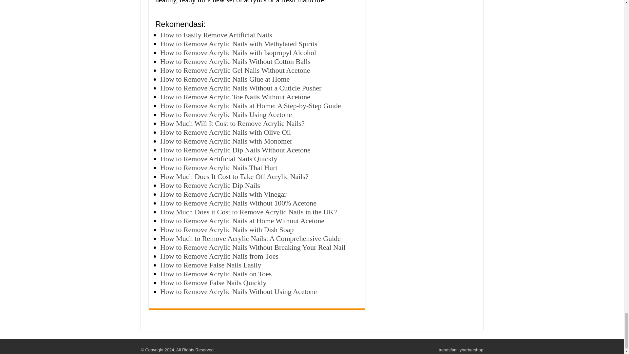  I want to click on How to Remove Acrylic Gel Nails Without Acetone, so click(235, 70).